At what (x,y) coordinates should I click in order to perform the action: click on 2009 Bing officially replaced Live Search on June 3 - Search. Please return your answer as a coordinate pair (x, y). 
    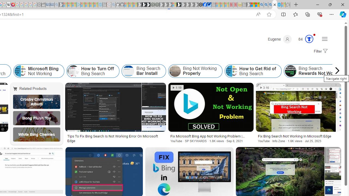
    Looking at the image, I should click on (266, 5).